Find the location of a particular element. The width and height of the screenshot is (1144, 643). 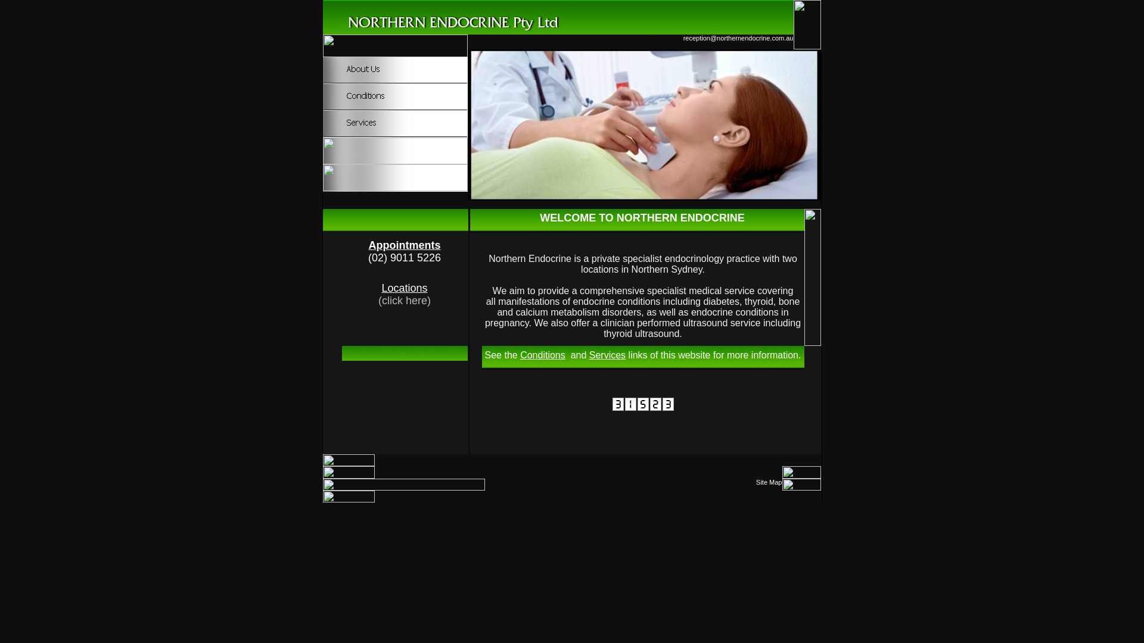

Site Map is located at coordinates (769, 482).